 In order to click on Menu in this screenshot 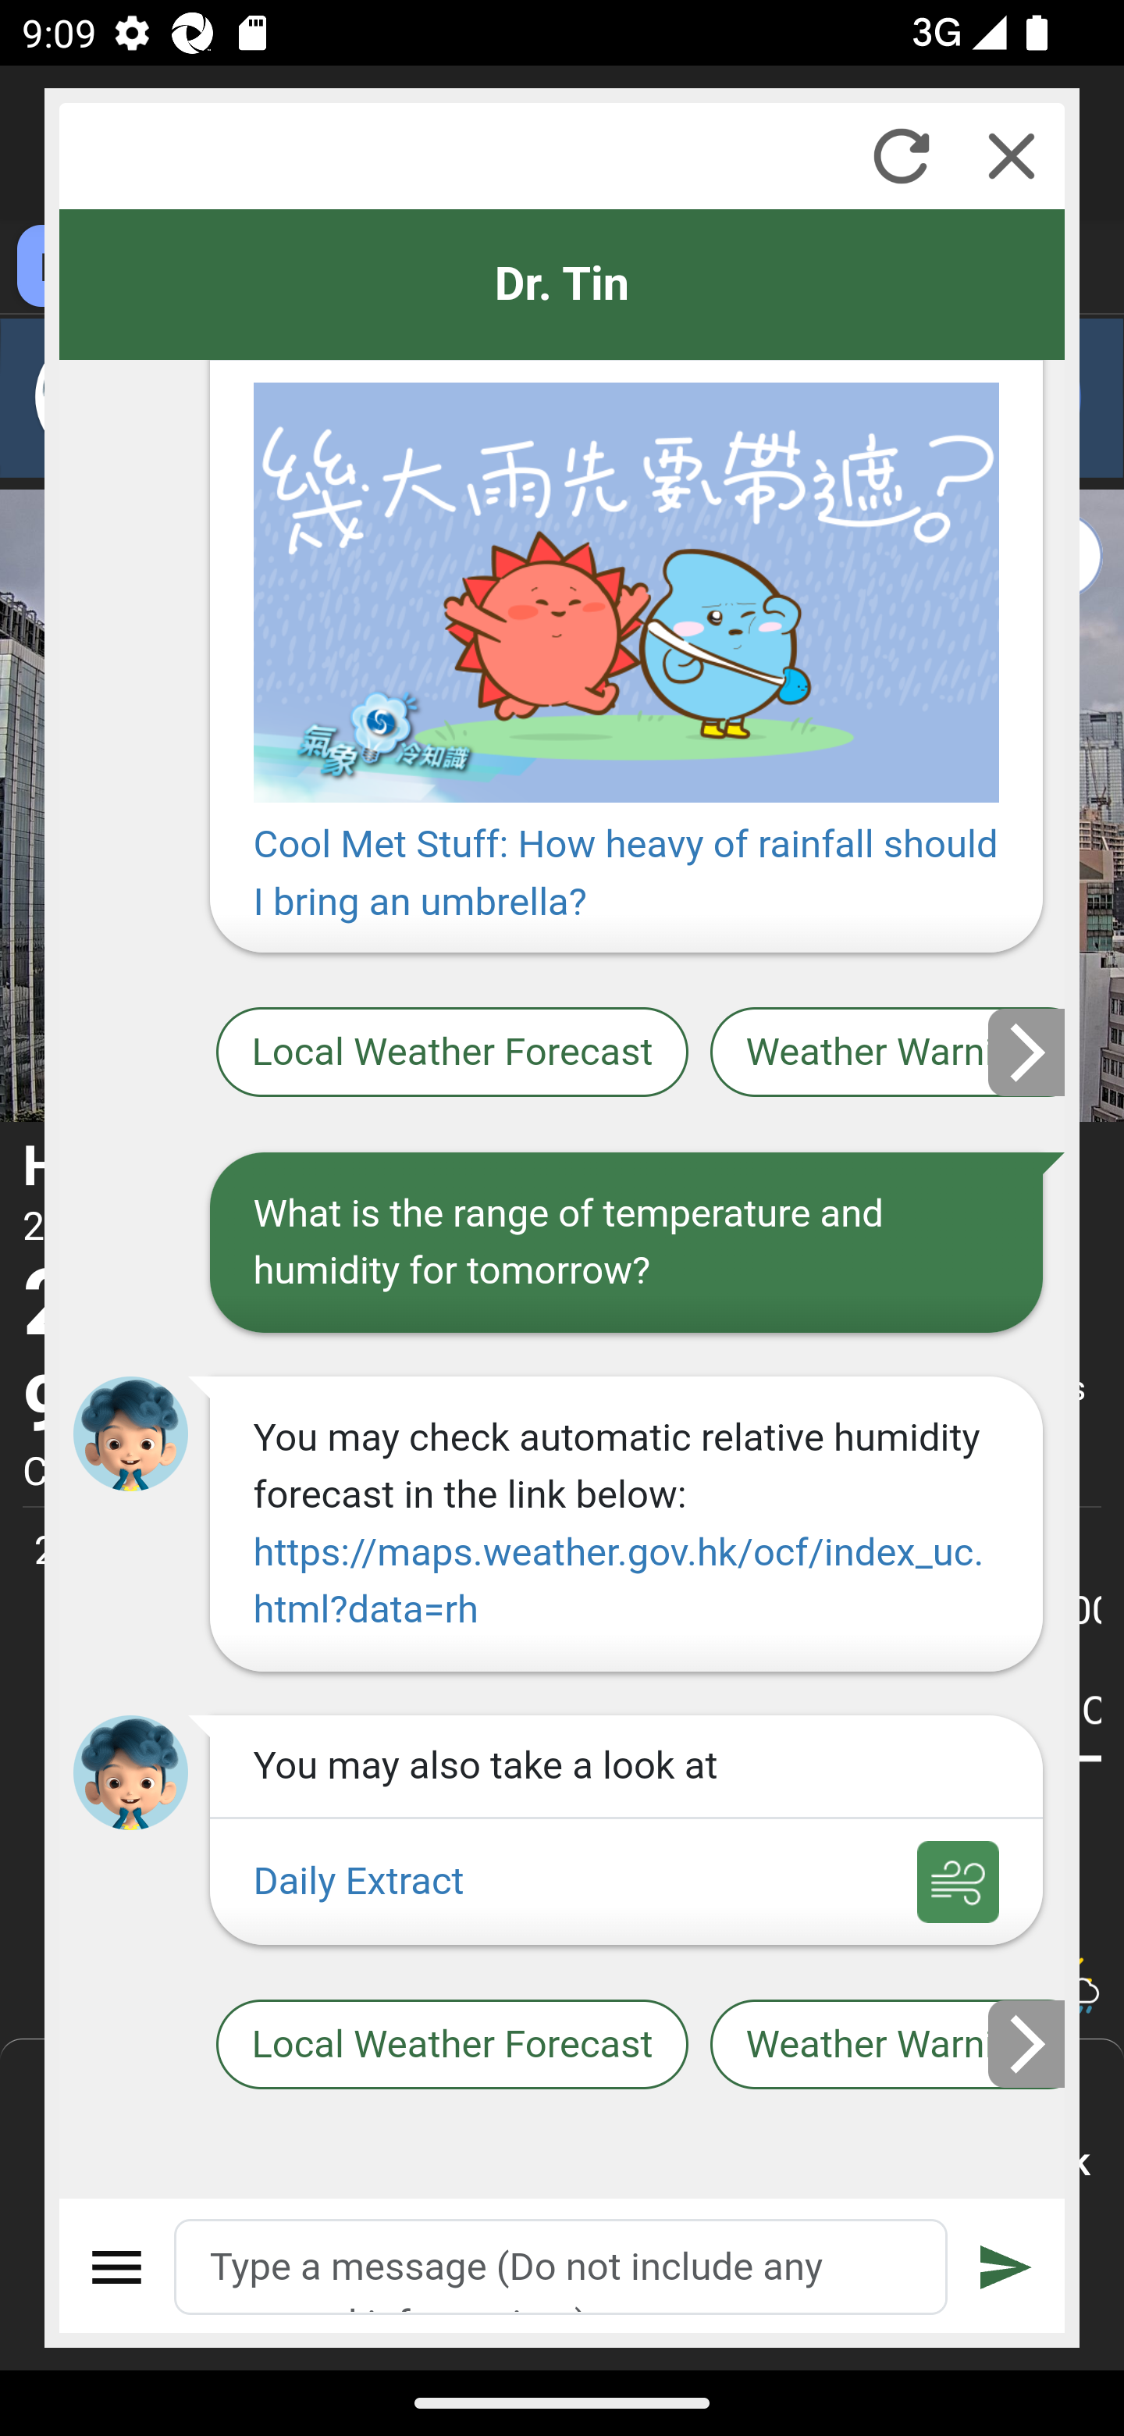, I will do `click(118, 2267)`.